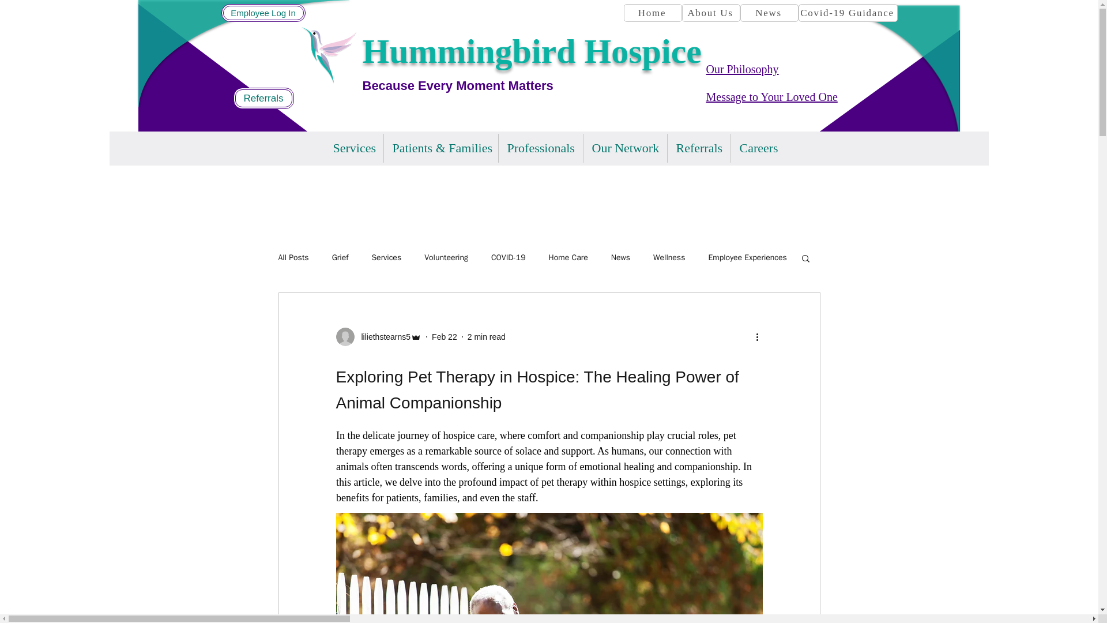  Describe the element at coordinates (741, 69) in the screenshot. I see `Our Philosophy` at that location.